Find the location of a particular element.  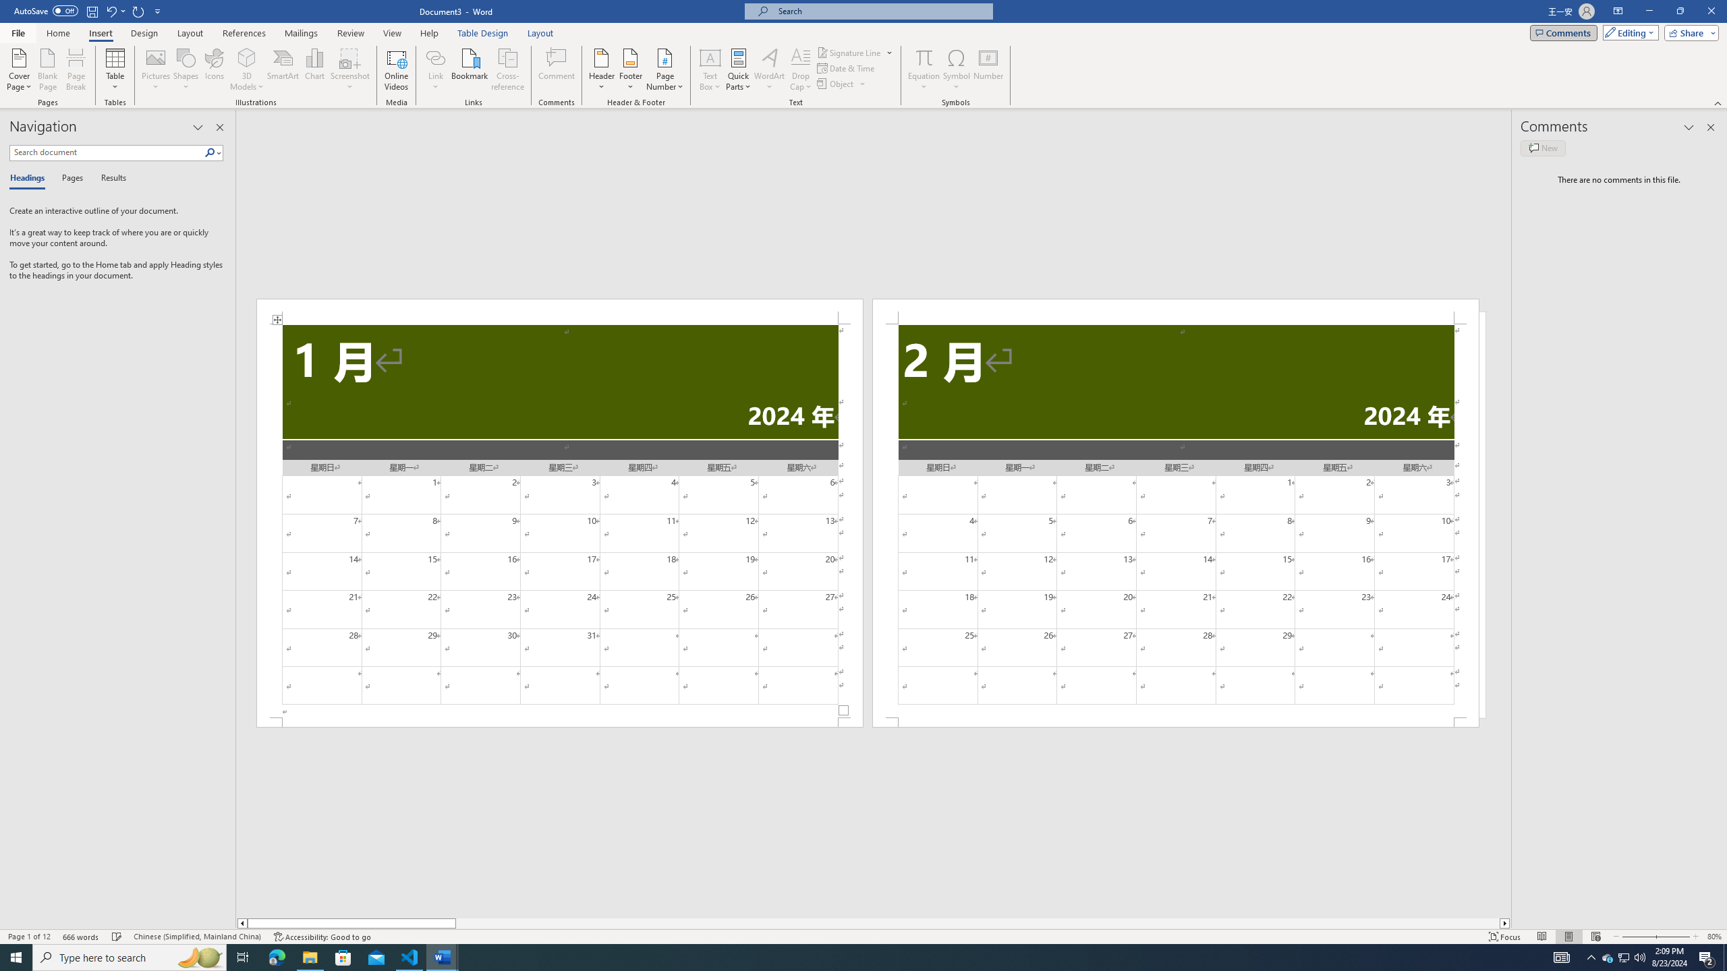

Text Box is located at coordinates (710, 69).